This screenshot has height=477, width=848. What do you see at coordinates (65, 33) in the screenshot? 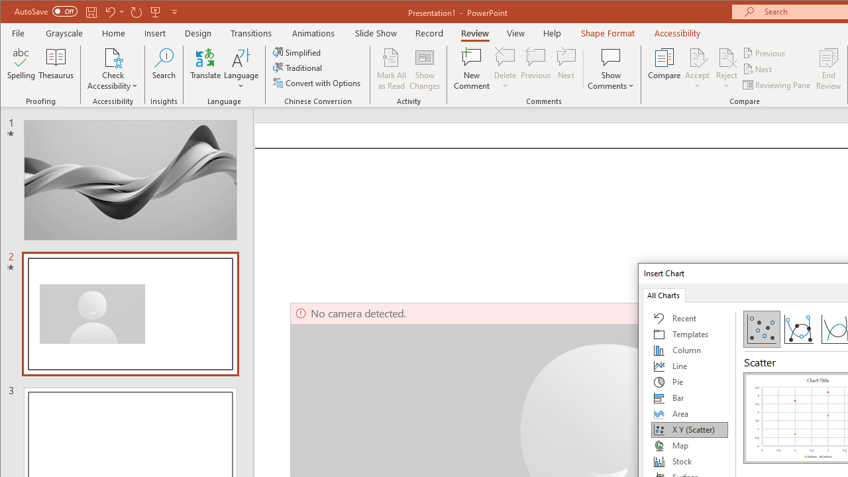
I see `Grayscale` at bounding box center [65, 33].